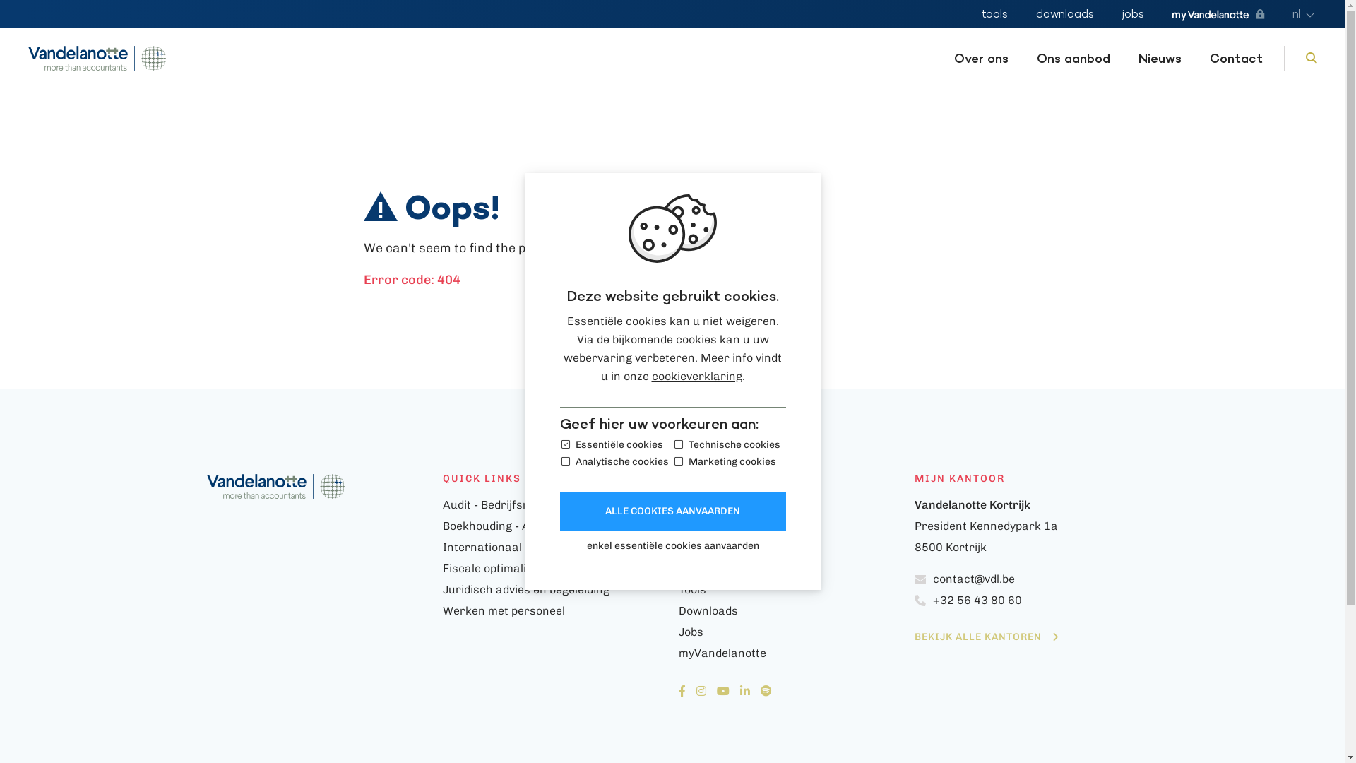 This screenshot has height=763, width=1356. Describe the element at coordinates (672, 511) in the screenshot. I see `ALLE COOKIES AANVAARDEN` at that location.